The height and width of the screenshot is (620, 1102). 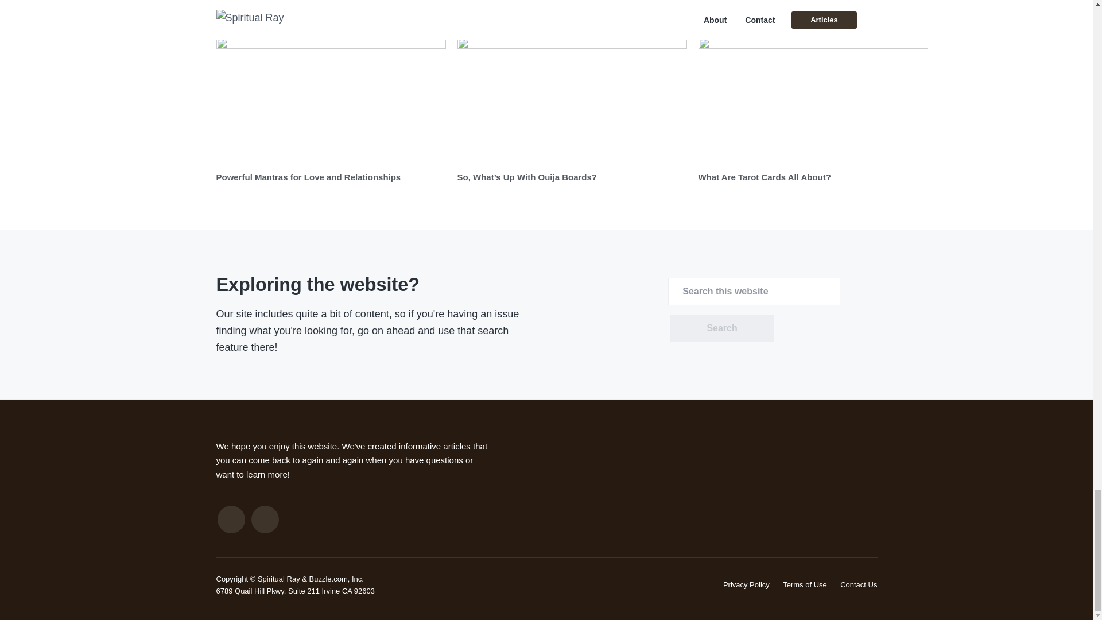 I want to click on Permanent Link to What Are Tarot Cards All About?, so click(x=813, y=101).